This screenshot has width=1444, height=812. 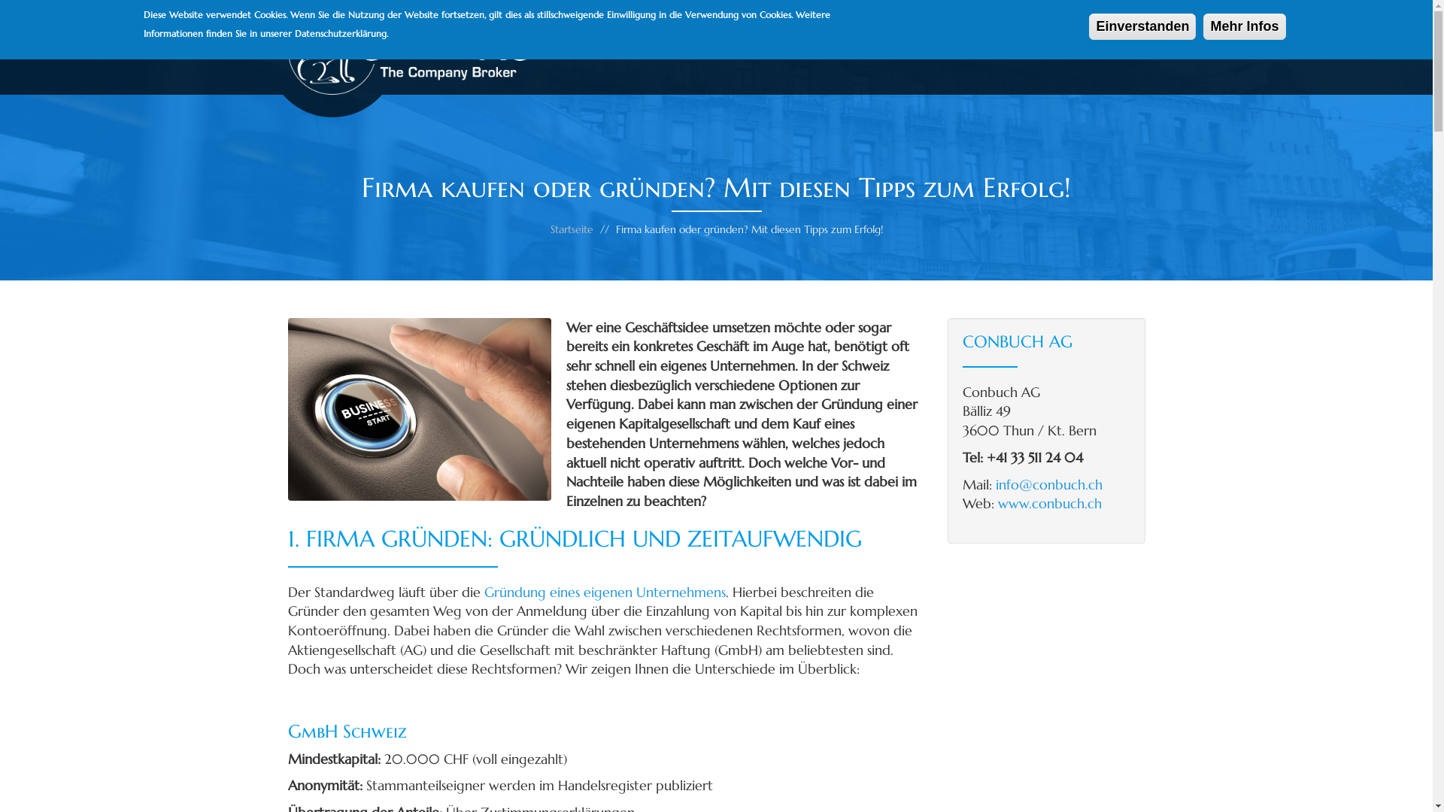 What do you see at coordinates (1075, 47) in the screenshot?
I see `+41 33 511 24 04` at bounding box center [1075, 47].